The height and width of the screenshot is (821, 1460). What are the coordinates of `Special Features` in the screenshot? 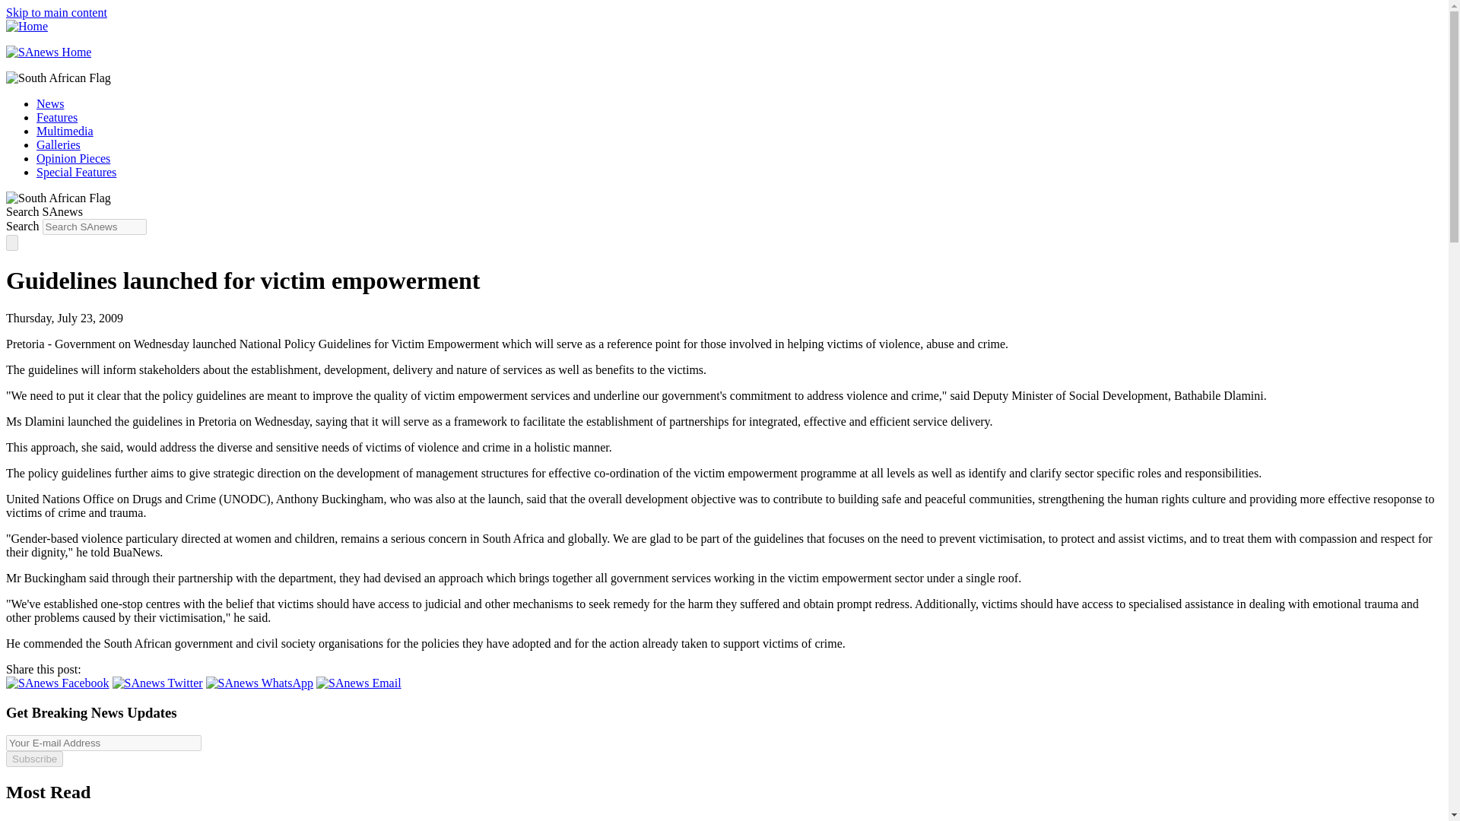 It's located at (76, 172).